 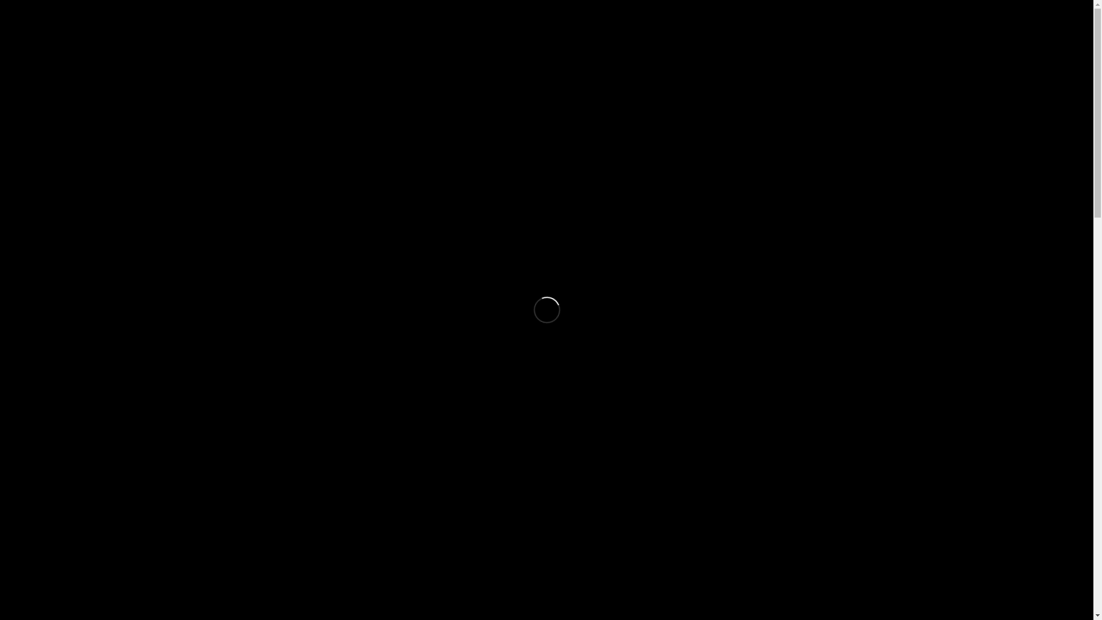 I want to click on BRANDS, so click(x=671, y=74).